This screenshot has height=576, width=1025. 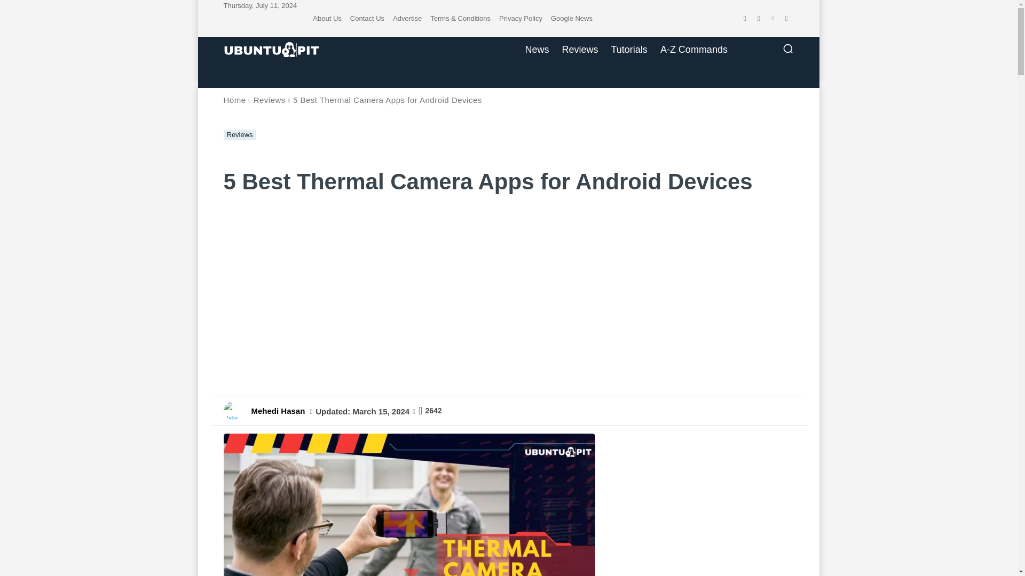 What do you see at coordinates (235, 411) in the screenshot?
I see `Mehedi Hasan` at bounding box center [235, 411].